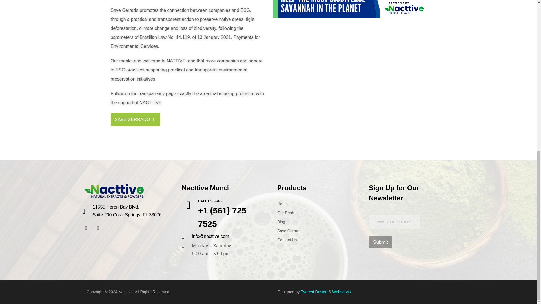 The height and width of the screenshot is (304, 541). Describe the element at coordinates (210, 201) in the screenshot. I see `Home` at that location.